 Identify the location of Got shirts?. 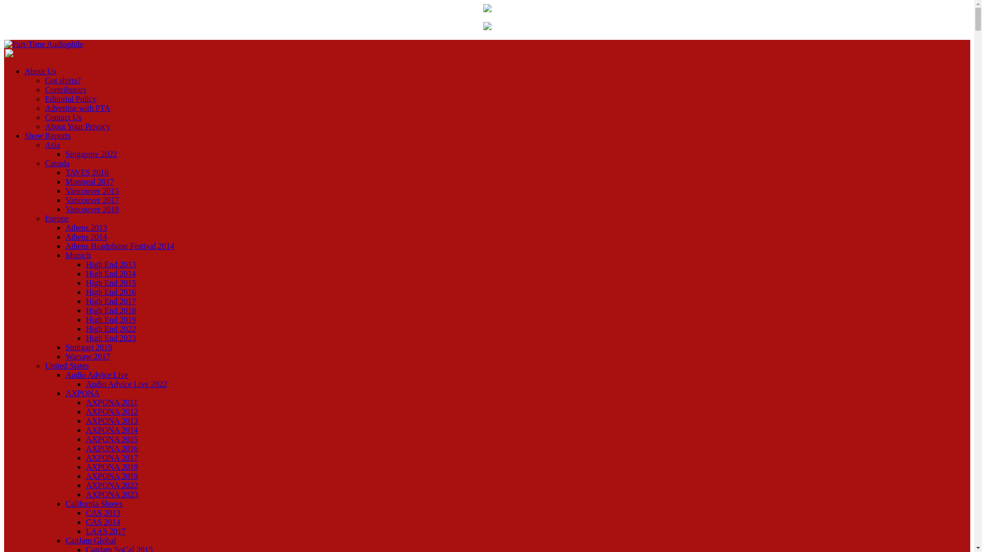
(62, 81).